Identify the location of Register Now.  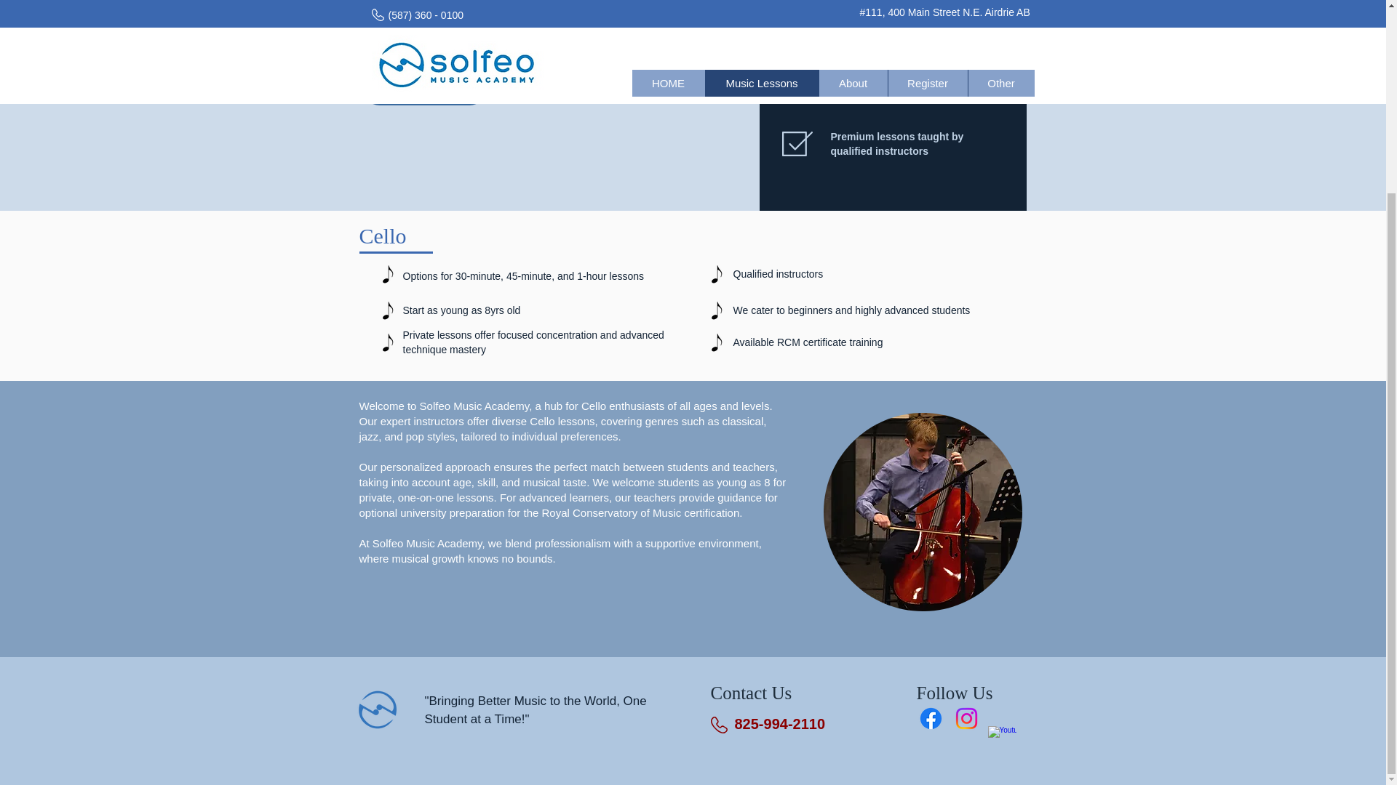
(423, 89).